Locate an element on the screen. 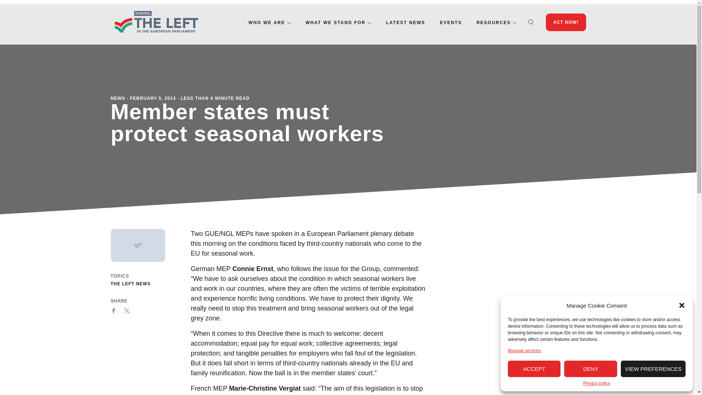 The height and width of the screenshot is (395, 702). Privacy policy is located at coordinates (597, 383).